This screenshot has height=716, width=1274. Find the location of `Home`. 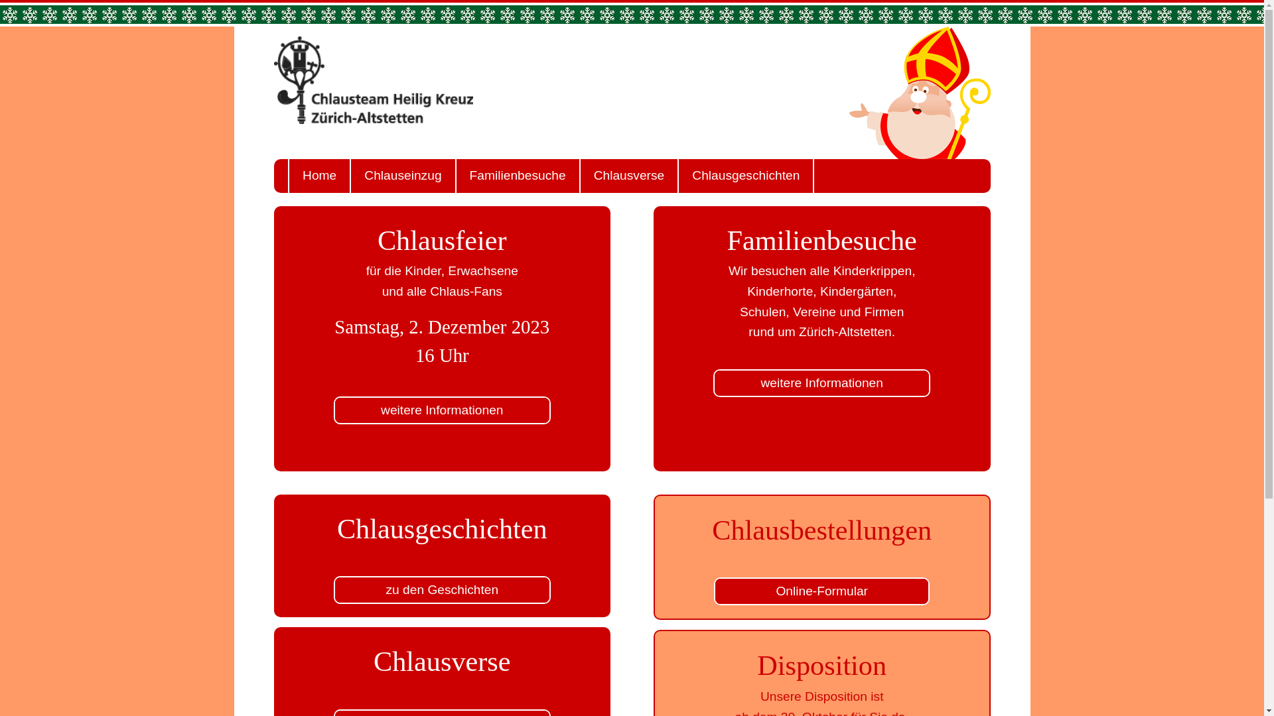

Home is located at coordinates (318, 176).